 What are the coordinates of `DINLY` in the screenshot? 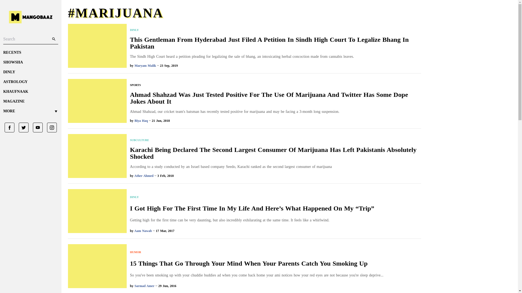 It's located at (276, 30).